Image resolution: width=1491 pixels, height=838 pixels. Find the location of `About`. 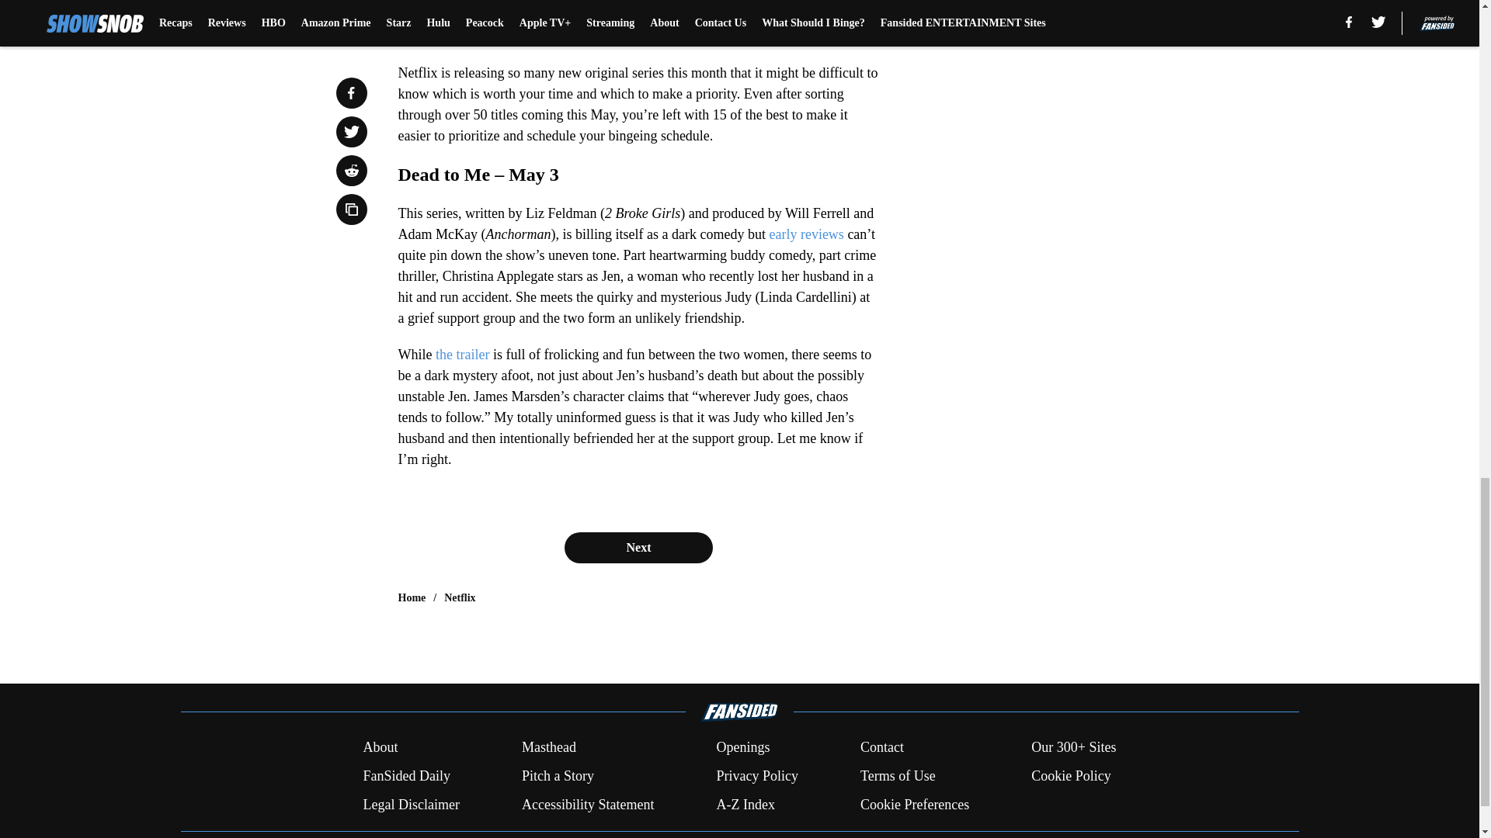

About is located at coordinates (380, 748).